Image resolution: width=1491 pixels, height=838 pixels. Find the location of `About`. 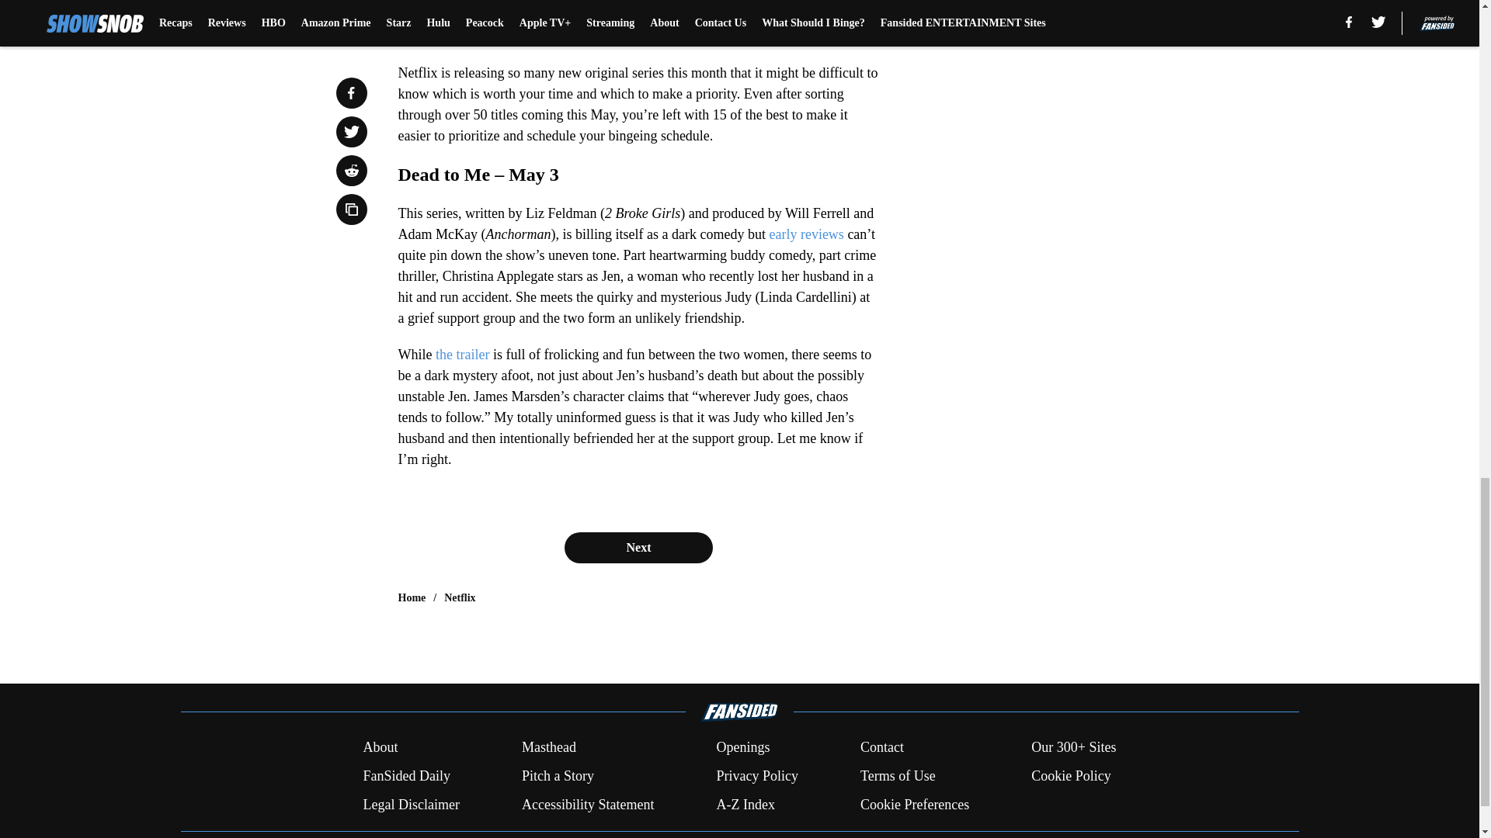

About is located at coordinates (380, 748).